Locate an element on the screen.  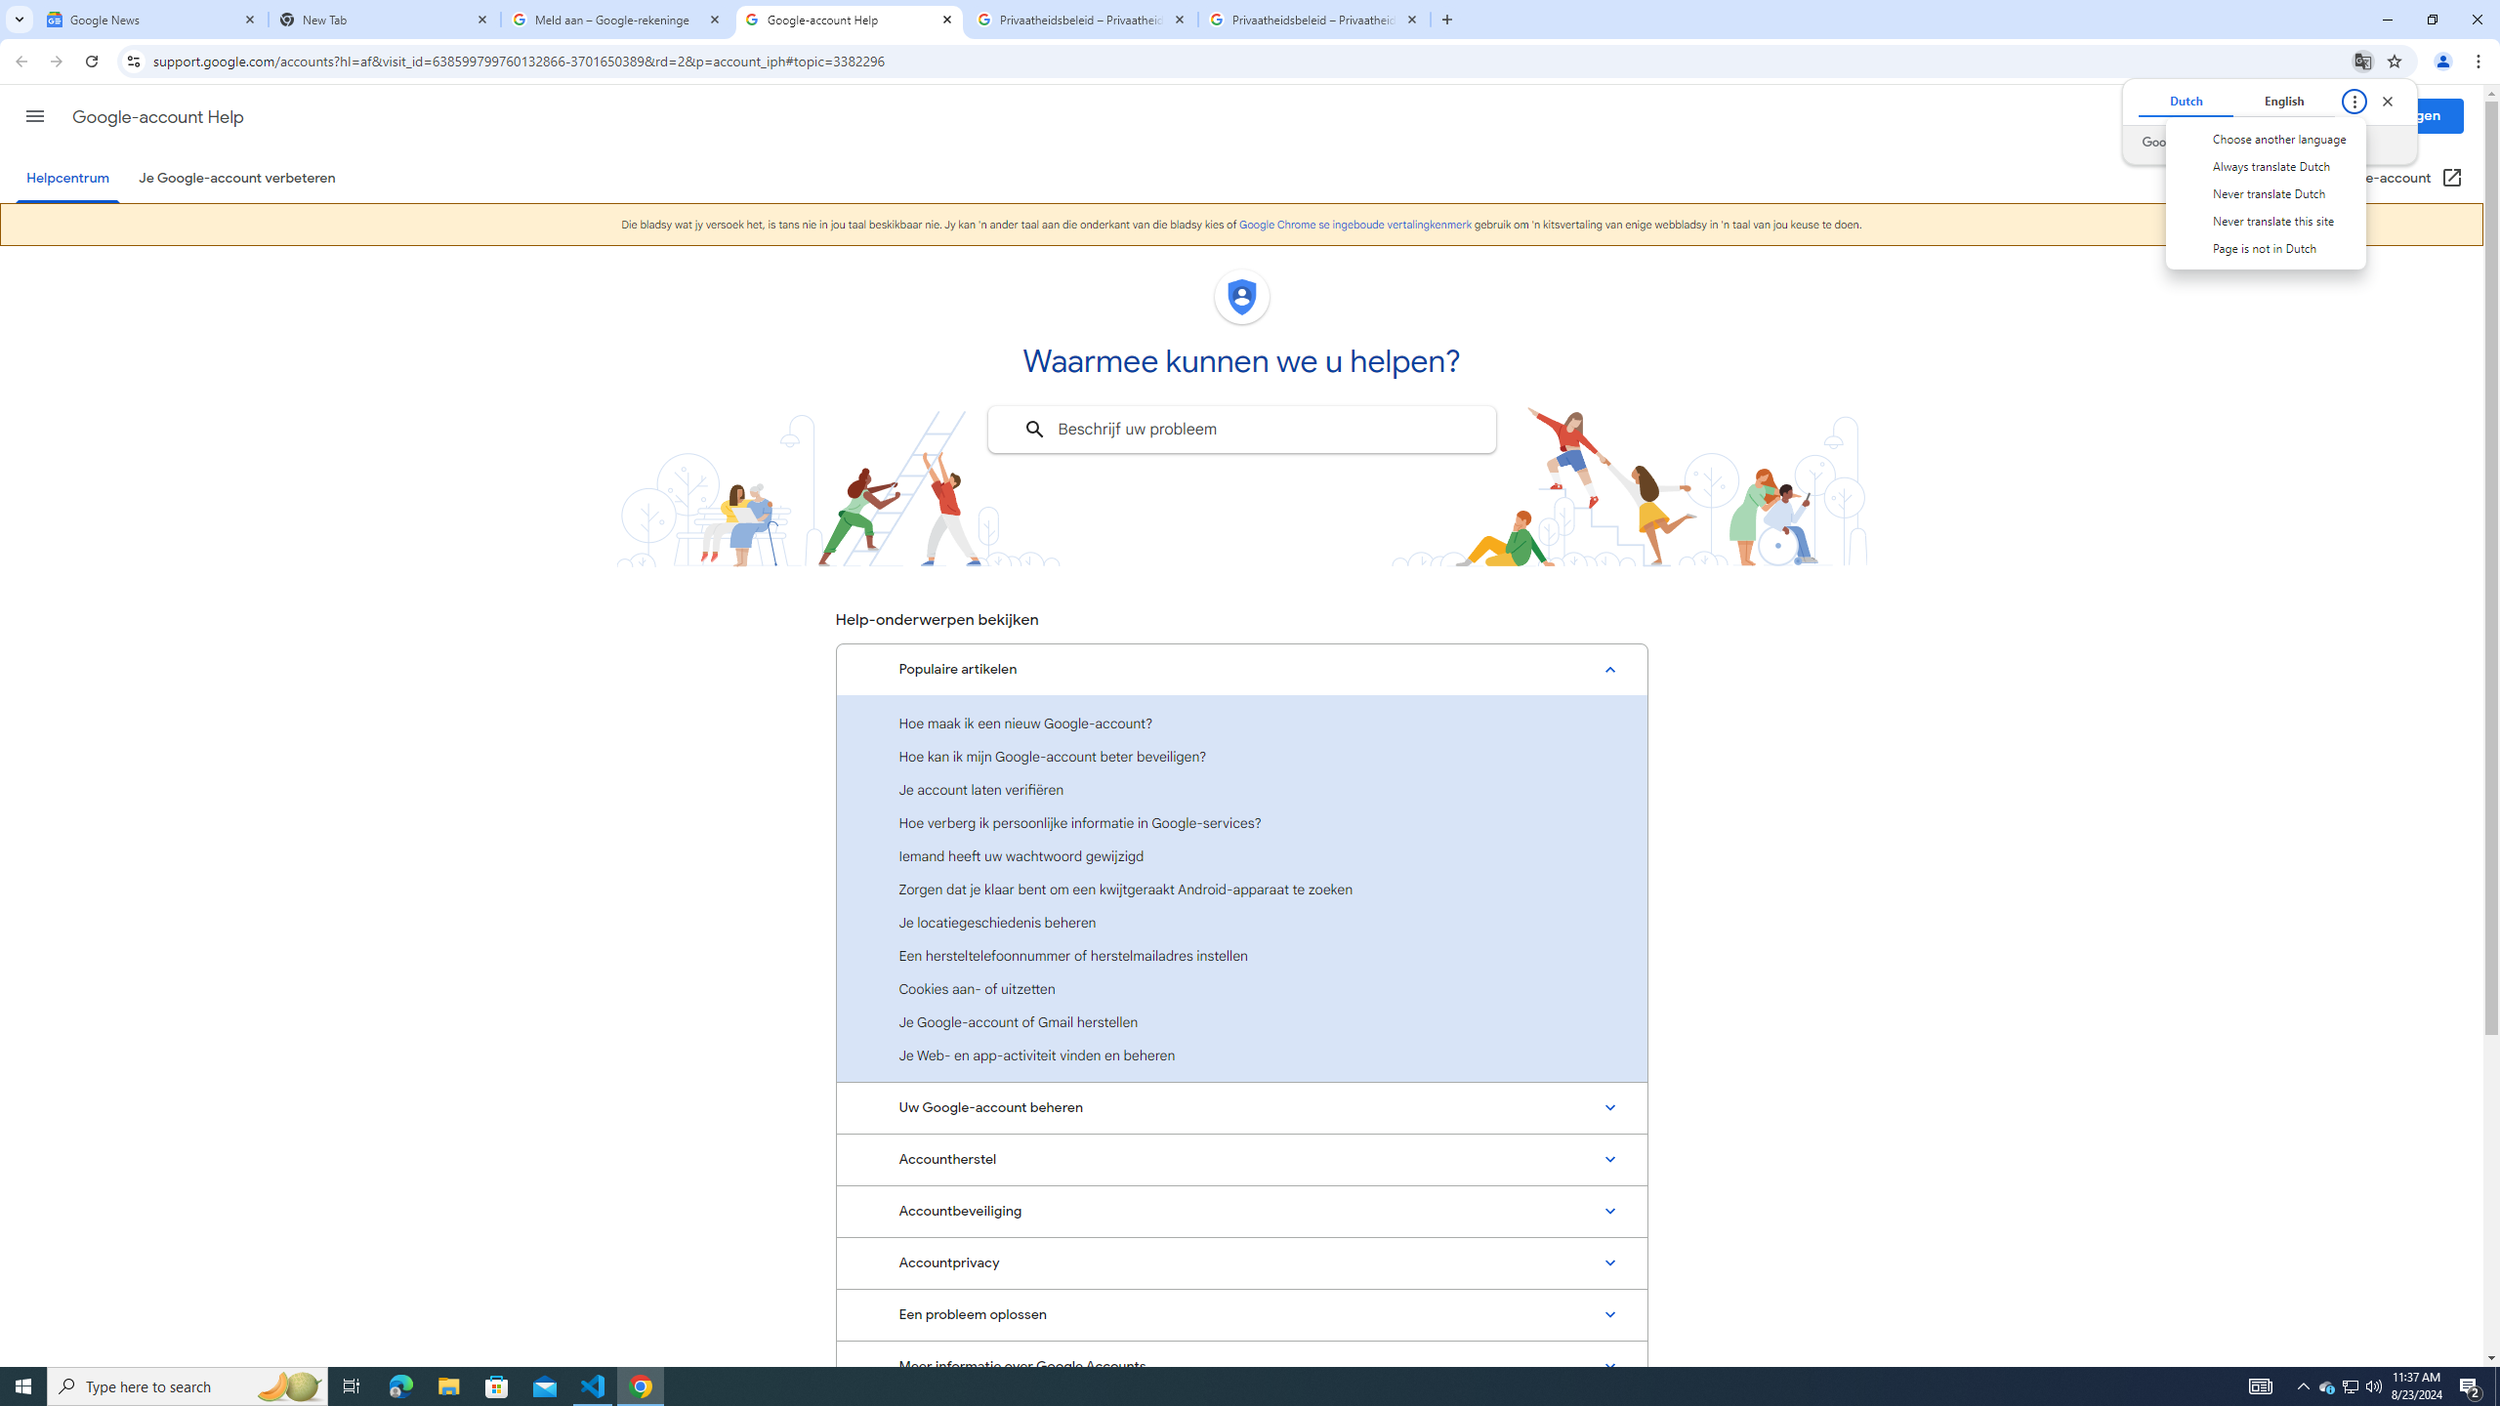
Je Google-account verbeteren is located at coordinates (2303, 1386).